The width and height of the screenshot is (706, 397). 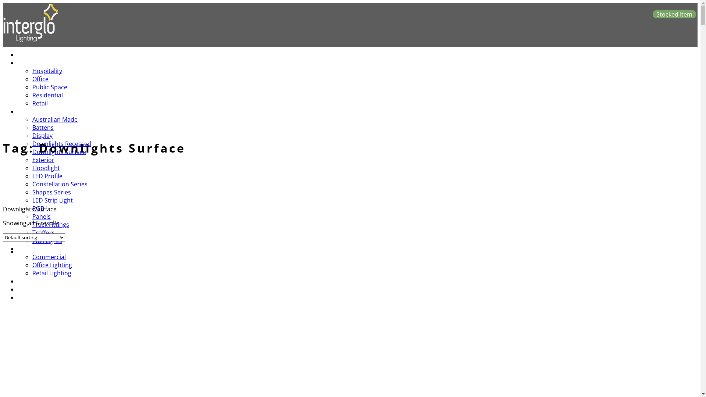 I want to click on Shapes Series, so click(x=51, y=192).